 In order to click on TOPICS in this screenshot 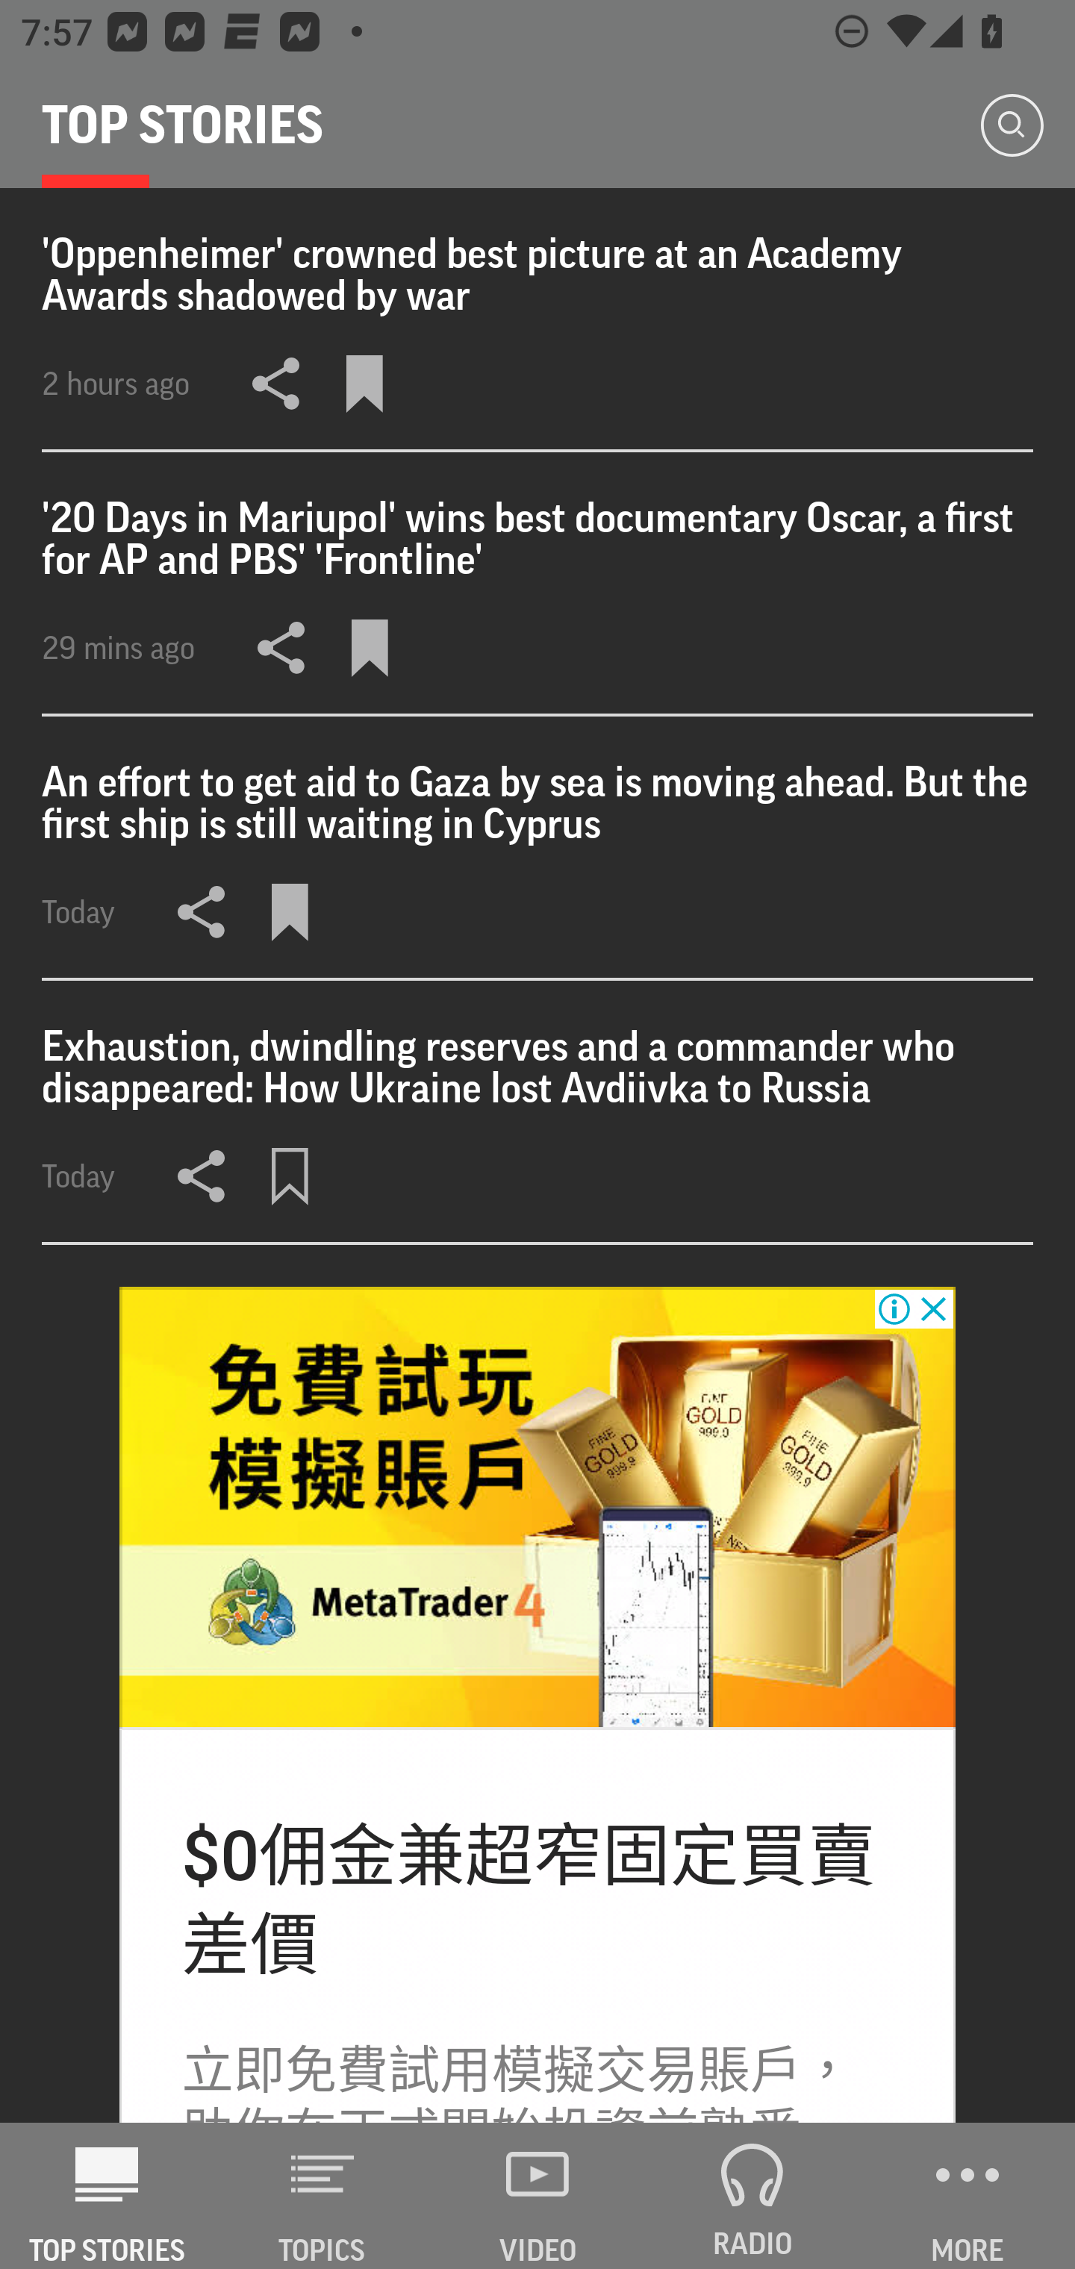, I will do `click(322, 2196)`.